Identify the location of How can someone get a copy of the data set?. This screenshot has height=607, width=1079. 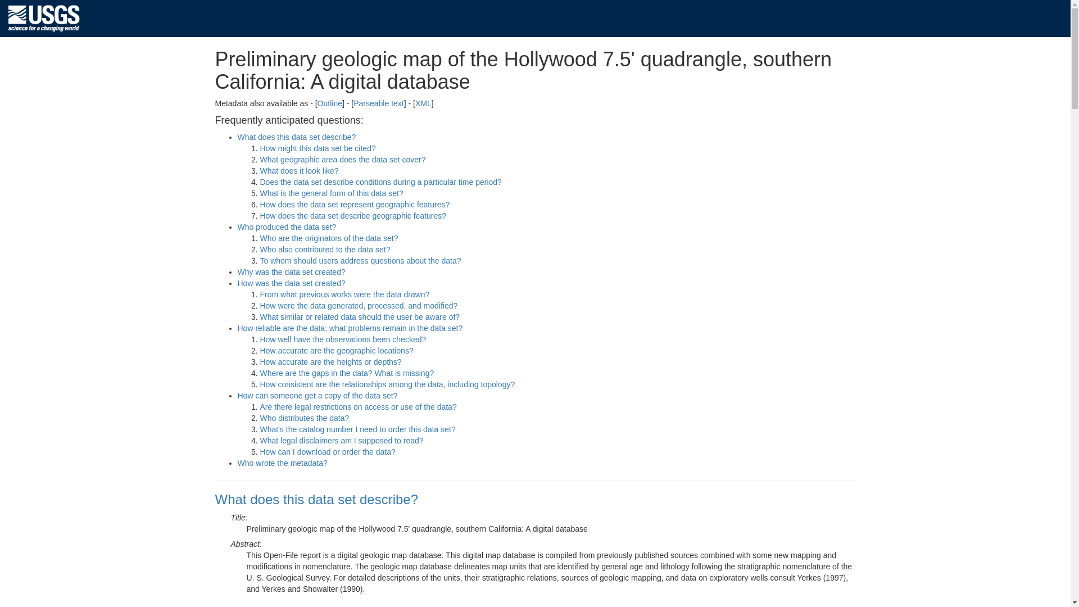
(317, 395).